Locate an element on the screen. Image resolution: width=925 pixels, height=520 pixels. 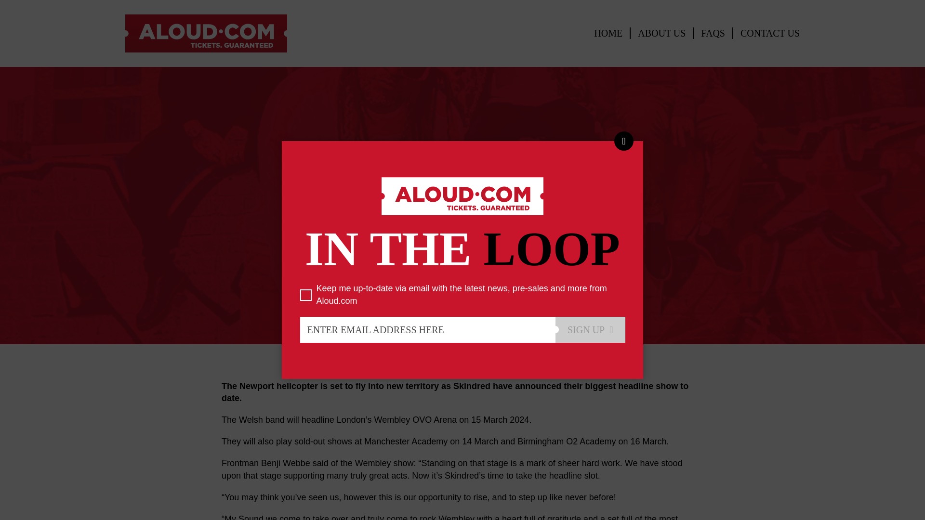
CONTACT US is located at coordinates (770, 33).